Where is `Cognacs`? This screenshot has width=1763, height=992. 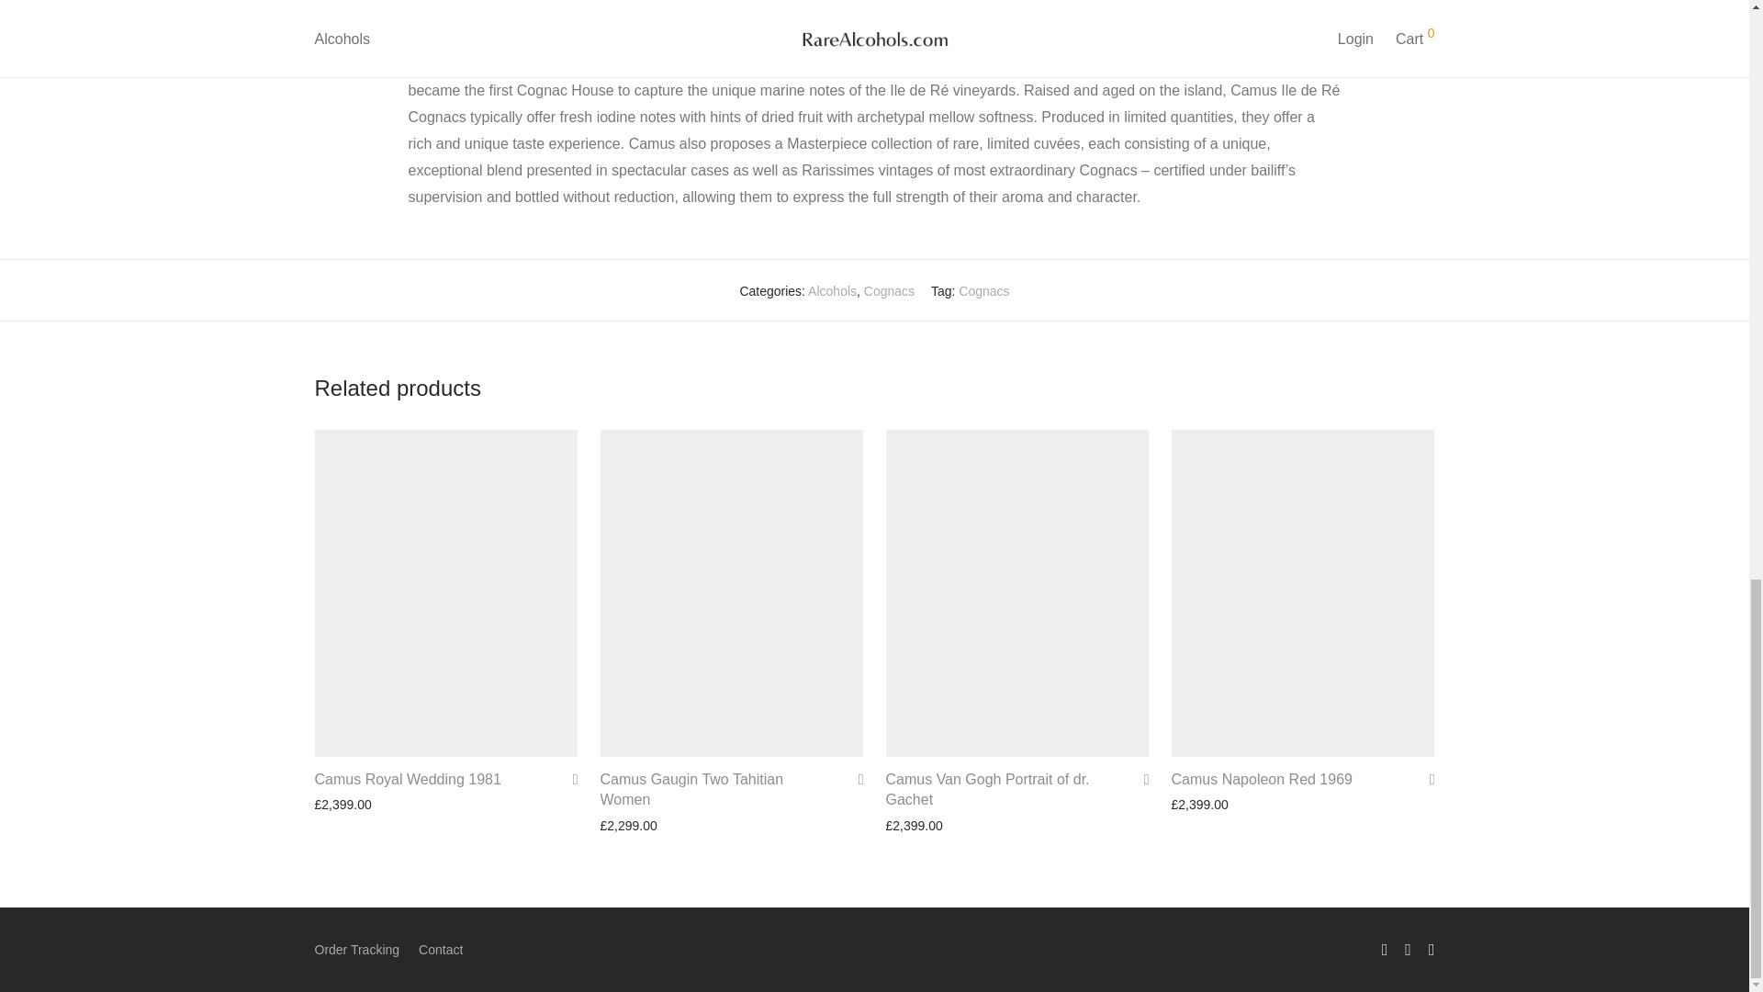
Cognacs is located at coordinates (889, 290).